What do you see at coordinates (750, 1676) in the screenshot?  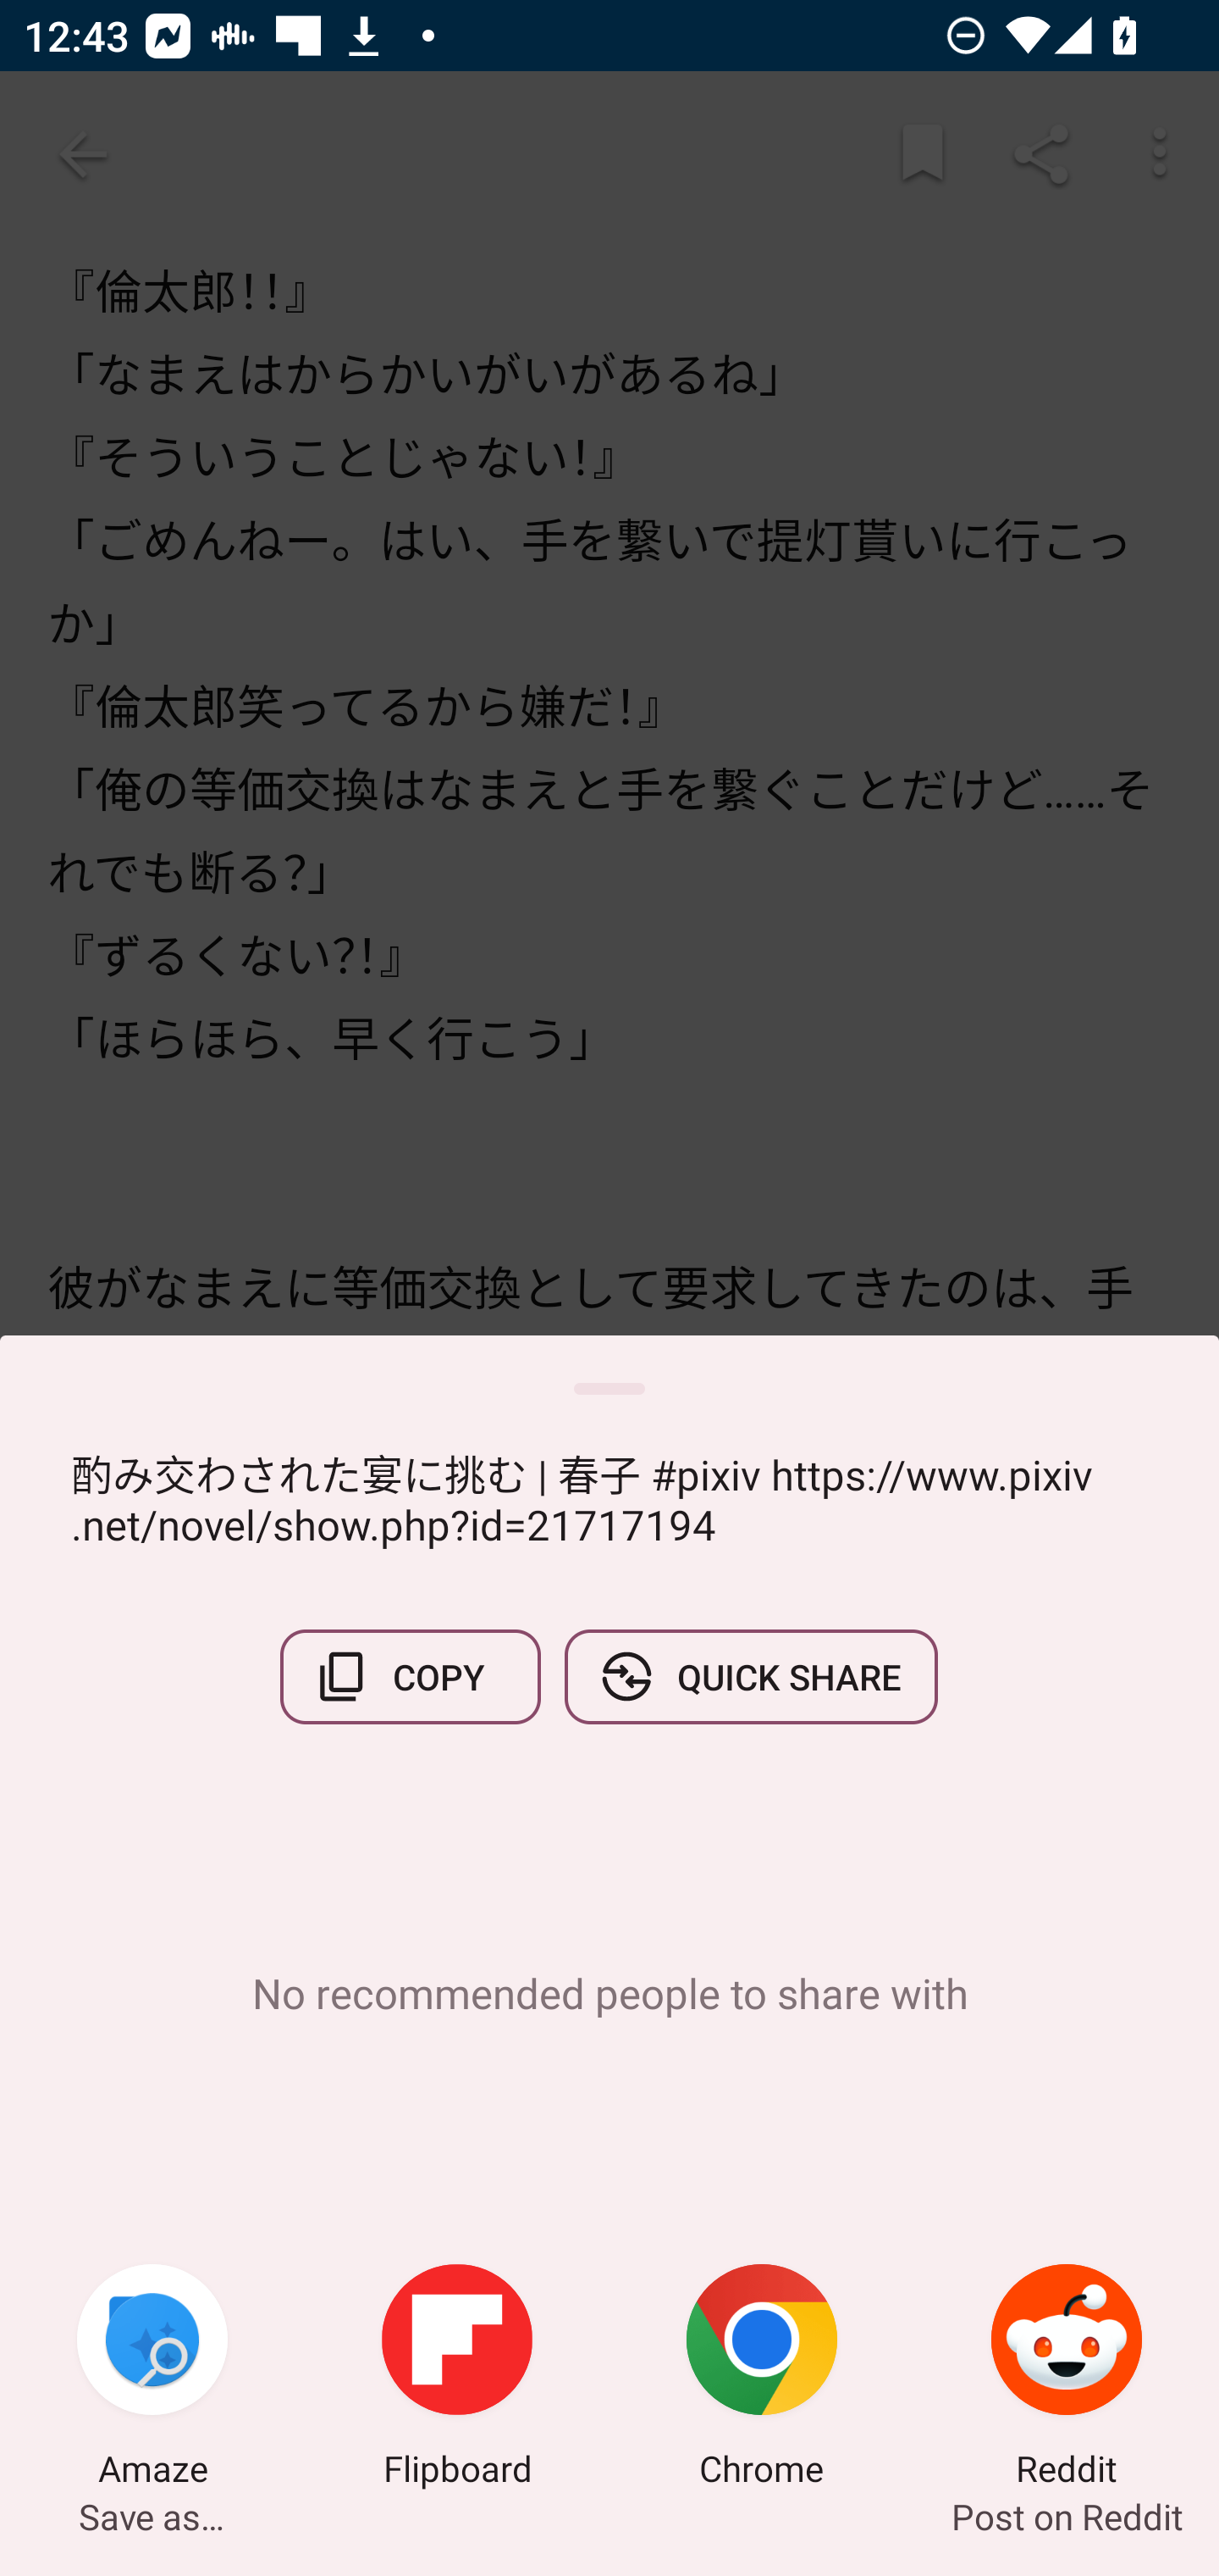 I see `QUICK SHARE` at bounding box center [750, 1676].